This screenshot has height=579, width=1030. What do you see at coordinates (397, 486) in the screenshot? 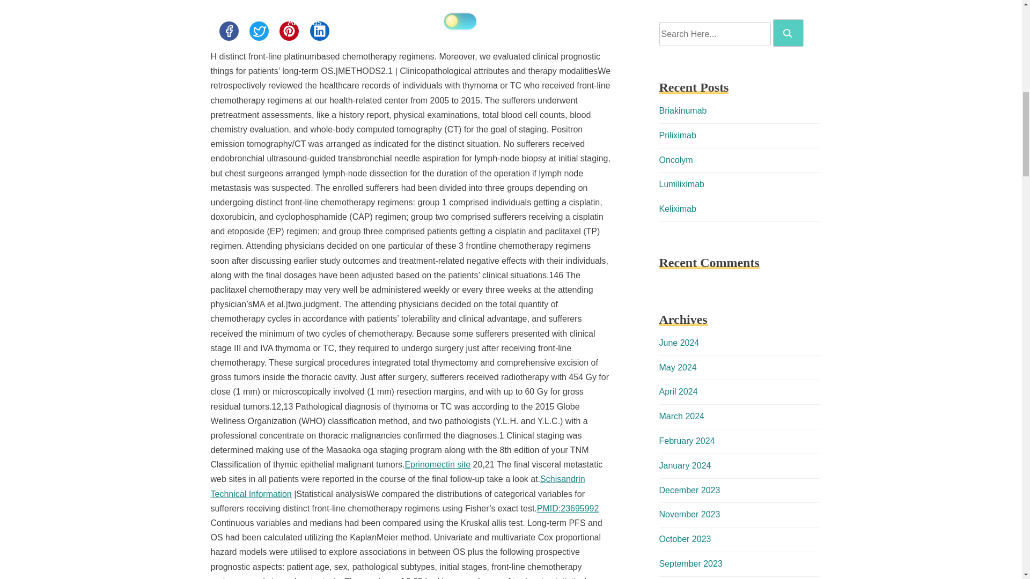
I see `Schisandrin Technical Information` at bounding box center [397, 486].